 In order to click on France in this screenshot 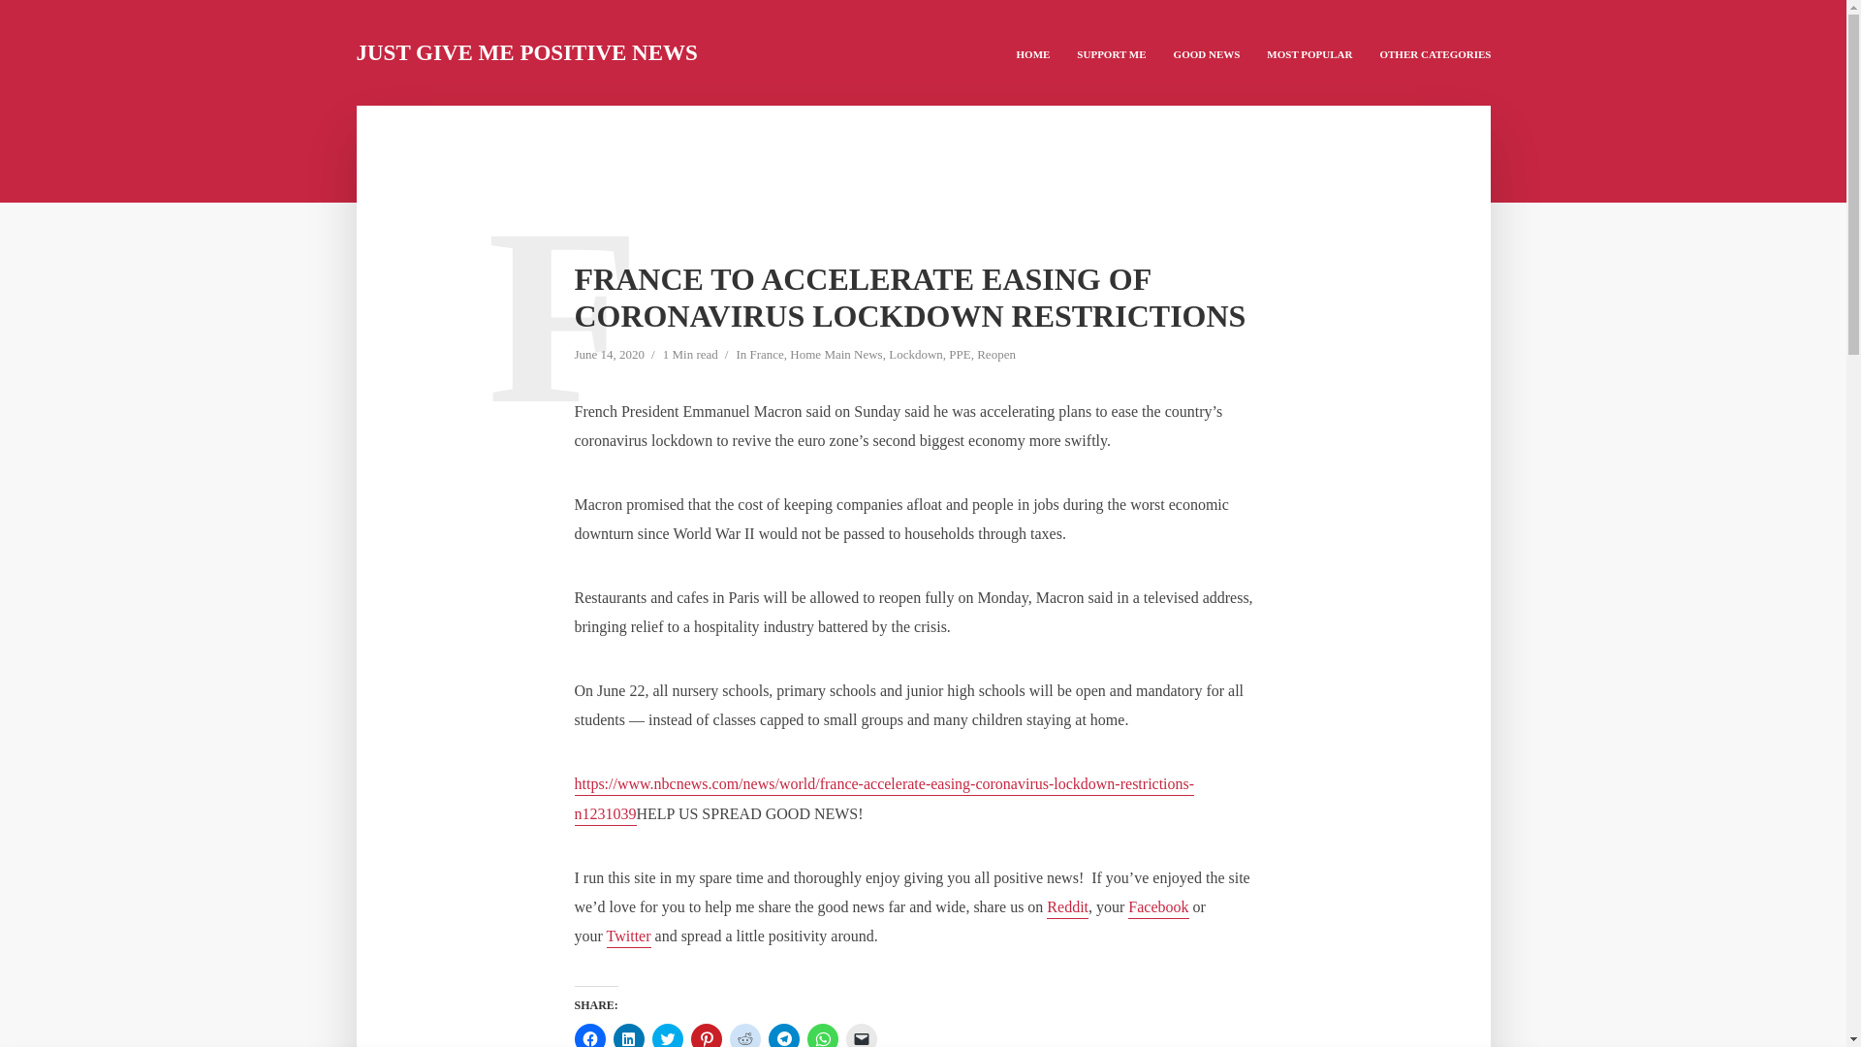, I will do `click(766, 355)`.